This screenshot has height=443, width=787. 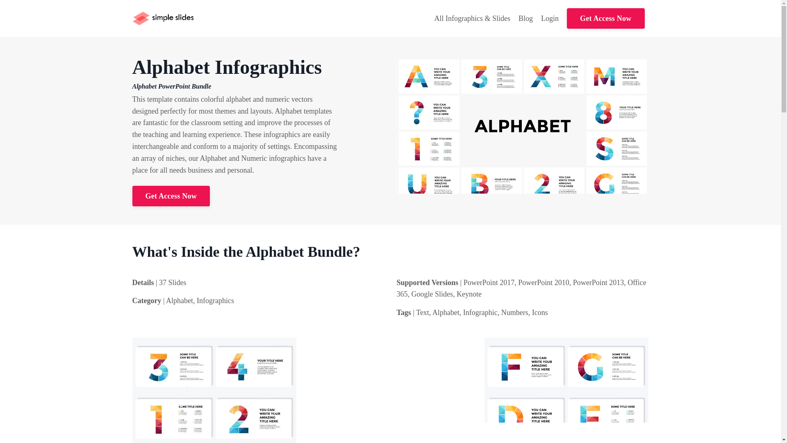 What do you see at coordinates (525, 19) in the screenshot?
I see `Blog` at bounding box center [525, 19].